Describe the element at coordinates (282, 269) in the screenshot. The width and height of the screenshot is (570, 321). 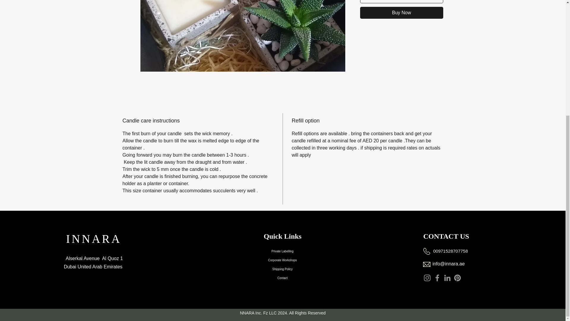
I see `Shipping Policy` at that location.